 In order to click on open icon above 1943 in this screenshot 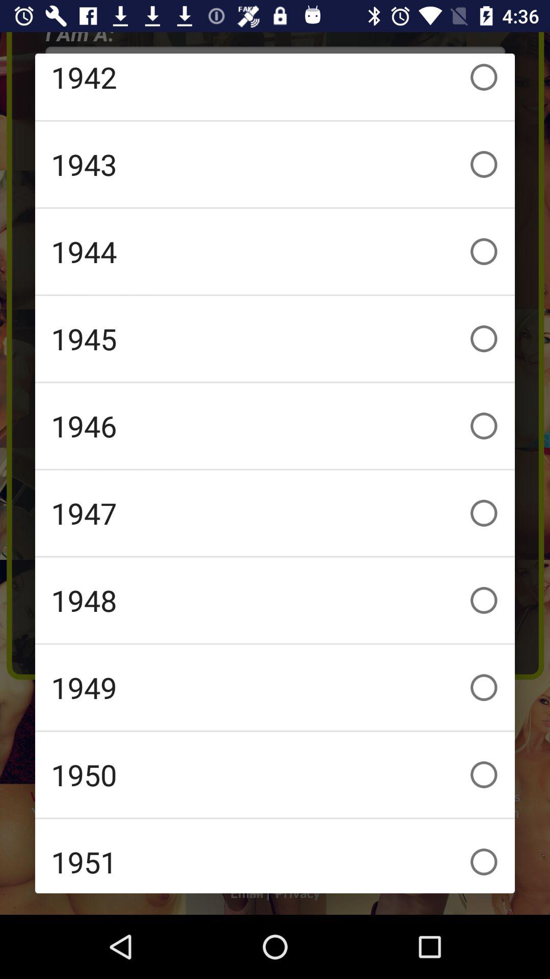, I will do `click(275, 87)`.